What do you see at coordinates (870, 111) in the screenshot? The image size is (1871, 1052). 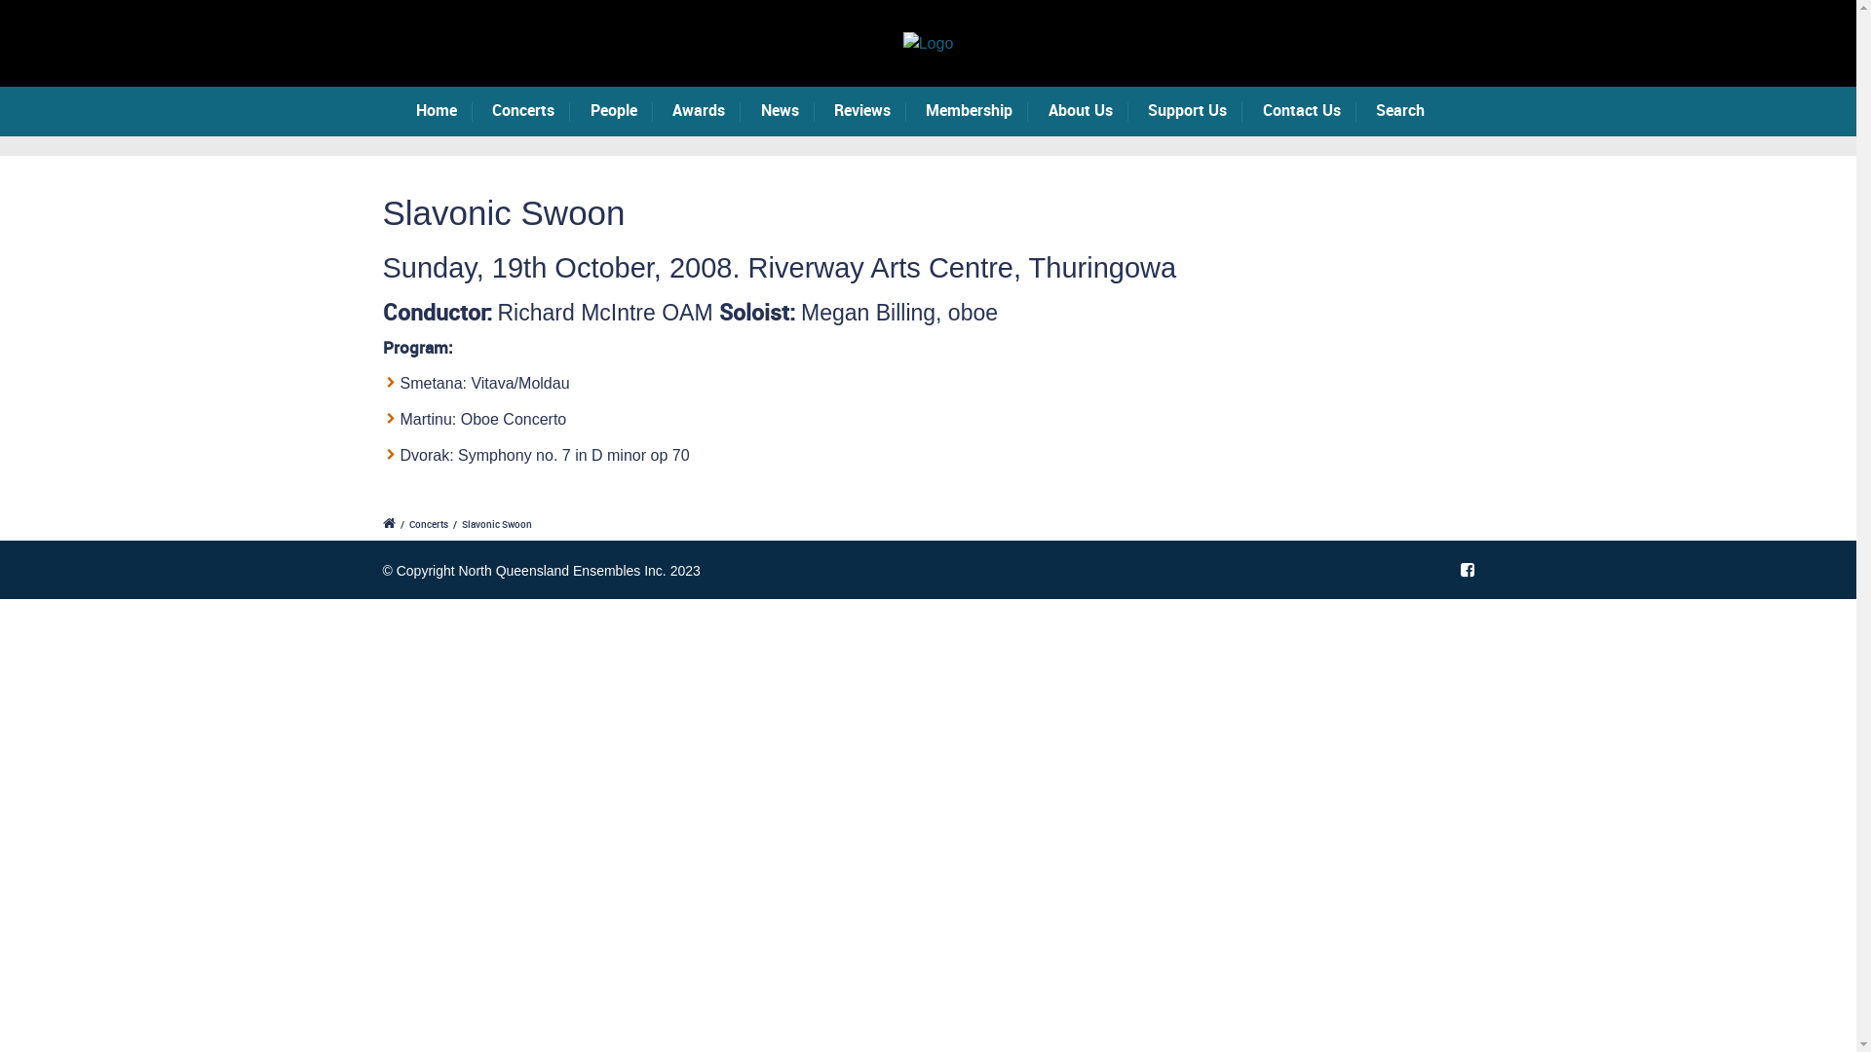 I see `Reviews` at bounding box center [870, 111].